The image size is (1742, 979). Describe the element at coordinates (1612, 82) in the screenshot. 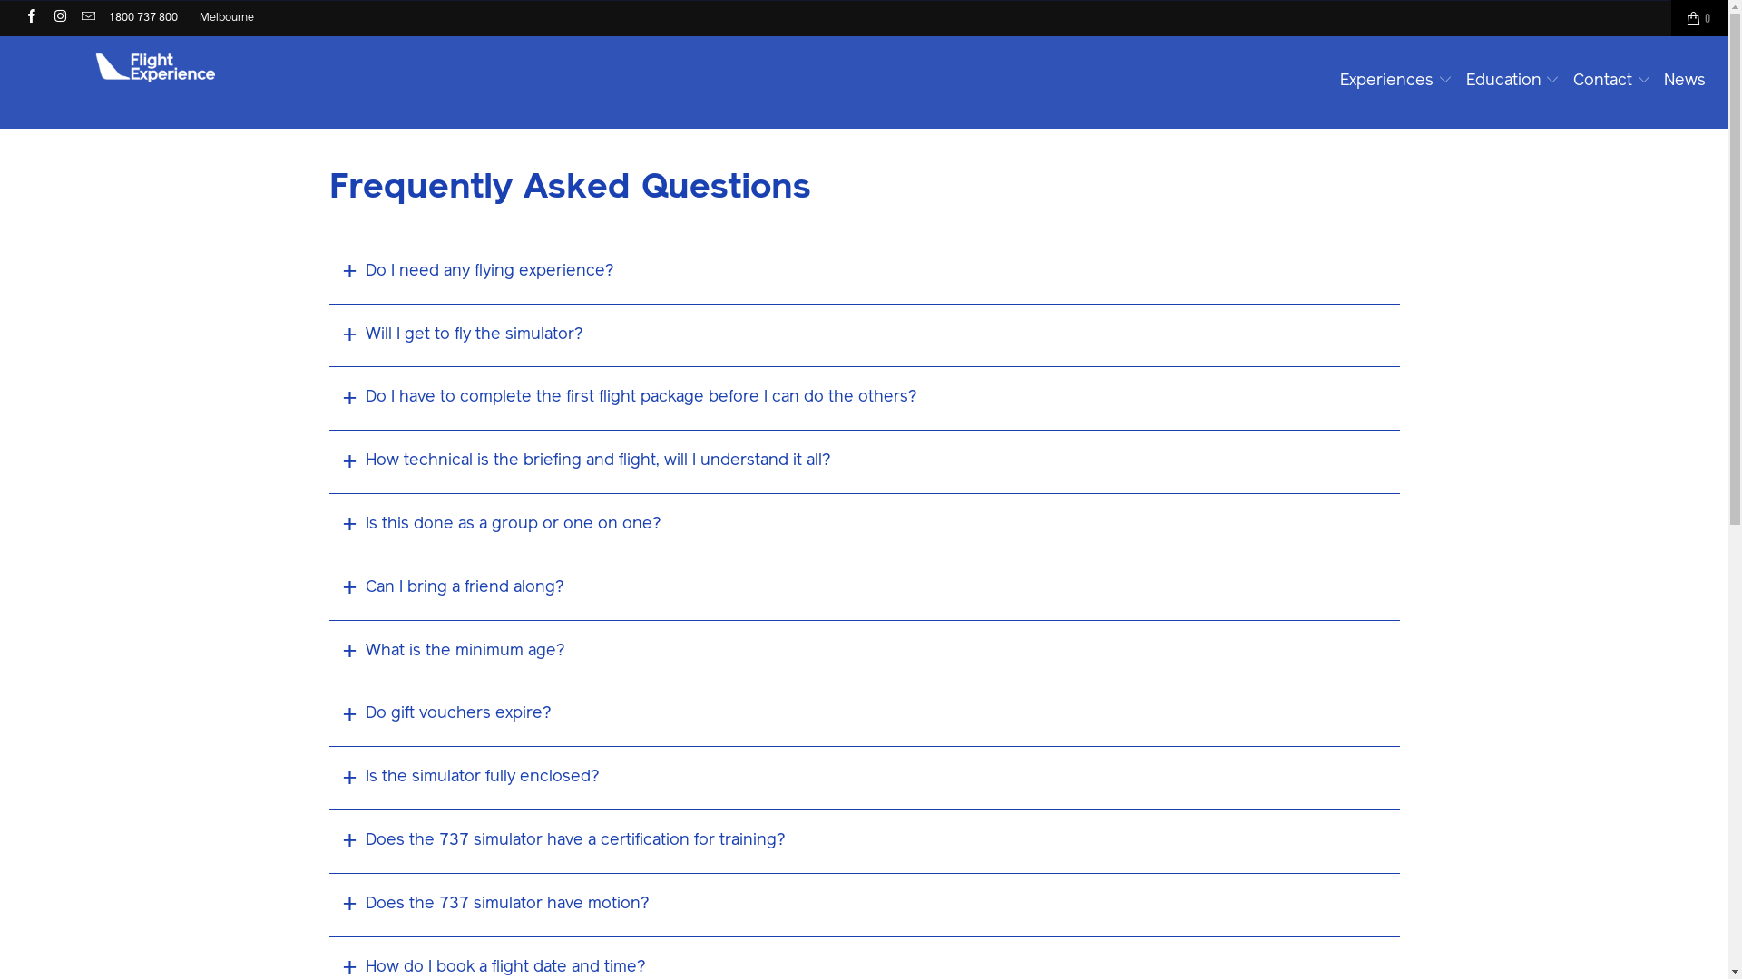

I see `Contact` at that location.